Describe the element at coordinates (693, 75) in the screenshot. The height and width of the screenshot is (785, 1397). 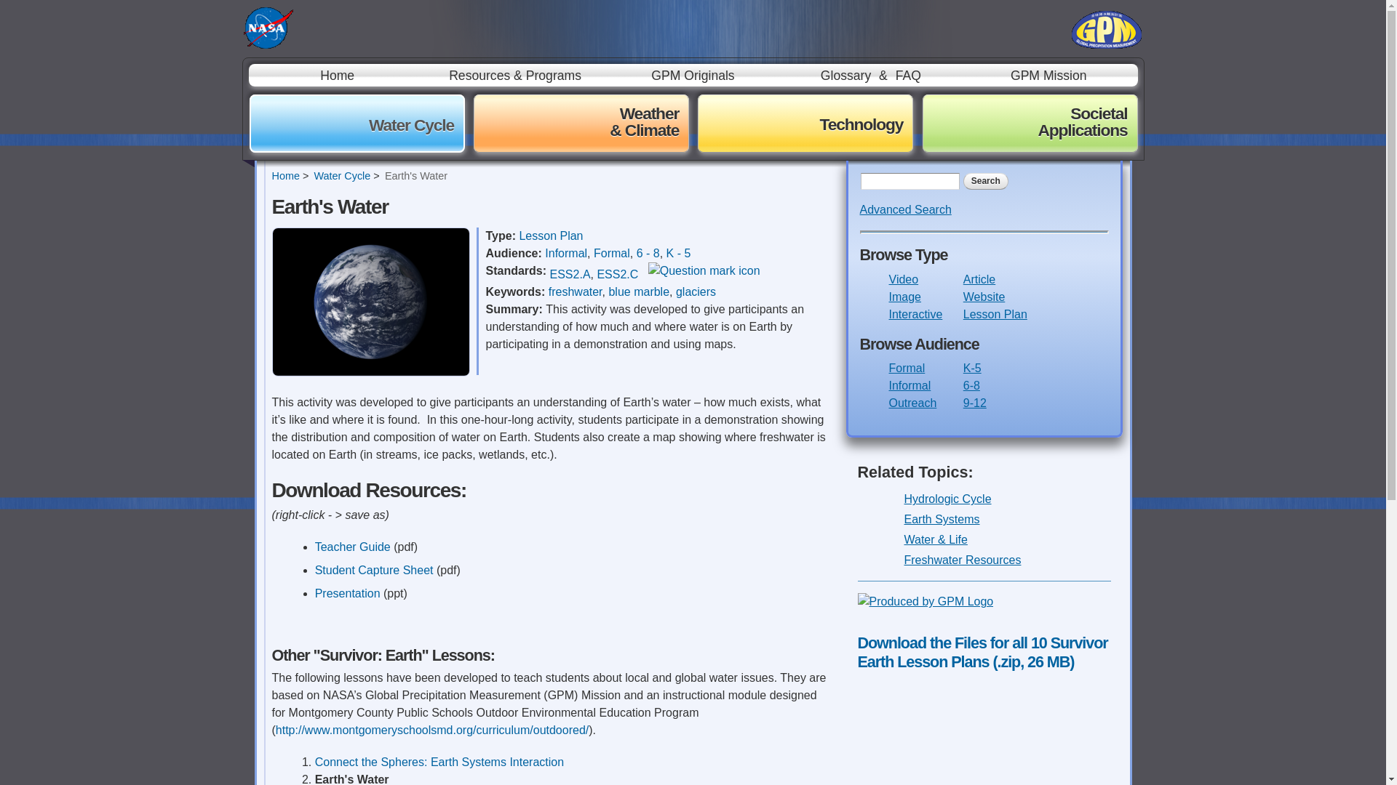
I see `GPM Originals` at that location.